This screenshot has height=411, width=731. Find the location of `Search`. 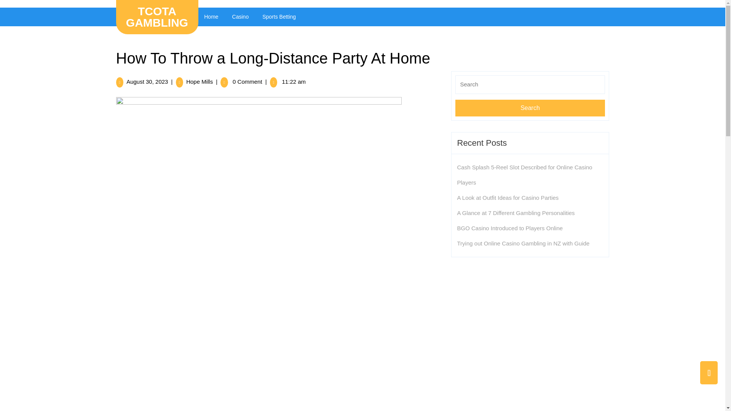

Search is located at coordinates (530, 108).